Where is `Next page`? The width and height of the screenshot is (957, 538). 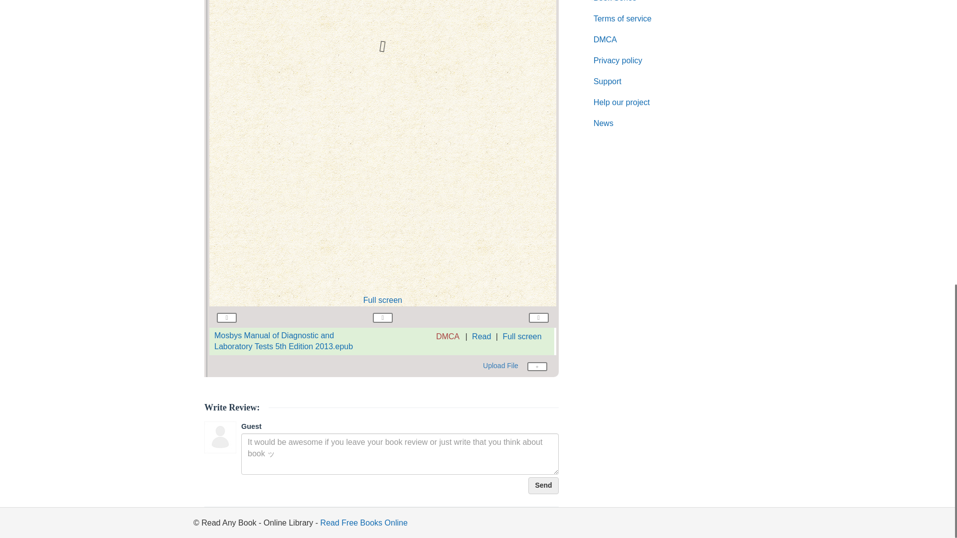 Next page is located at coordinates (538, 316).